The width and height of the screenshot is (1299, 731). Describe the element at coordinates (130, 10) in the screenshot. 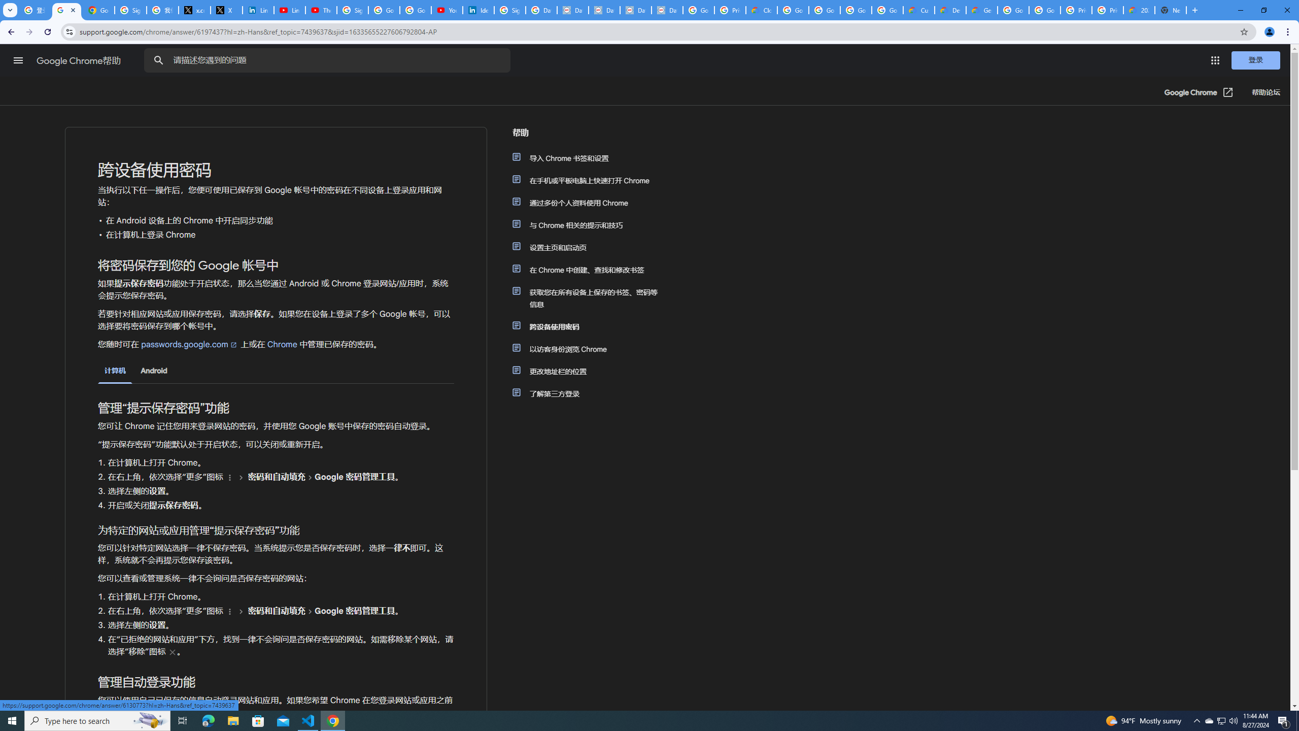

I see `Sign in - Google Accounts` at that location.